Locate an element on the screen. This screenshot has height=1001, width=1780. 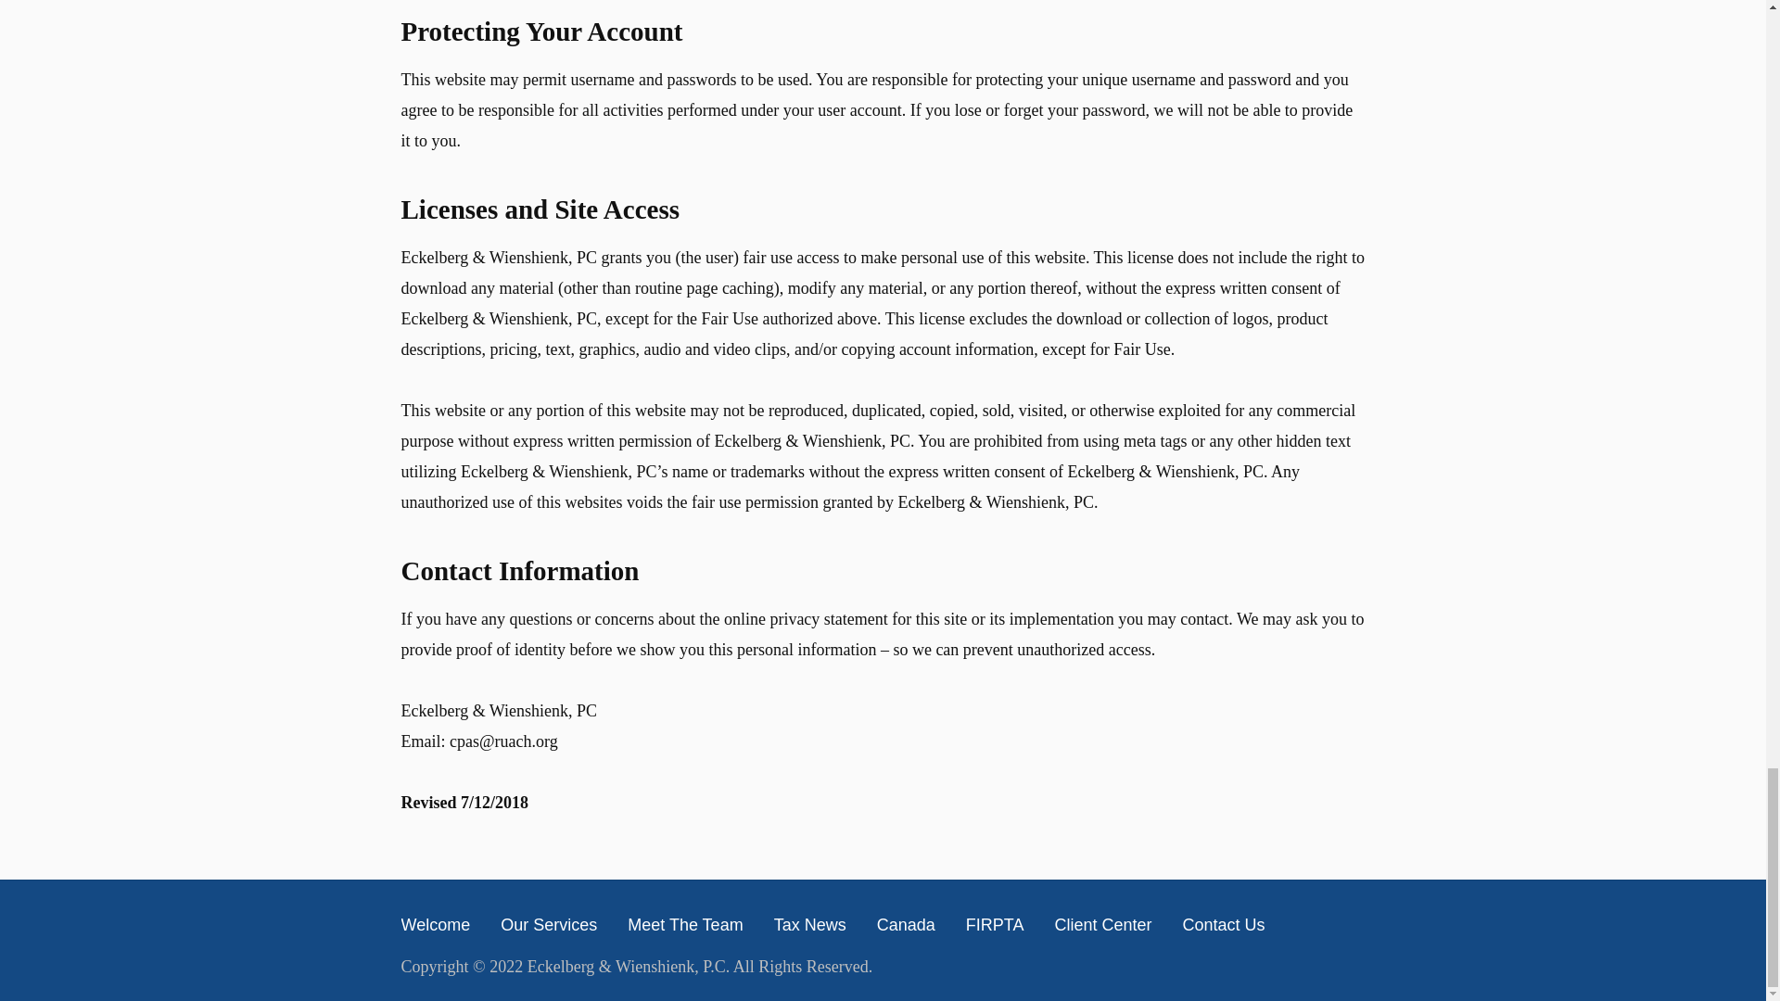
Client Center is located at coordinates (1102, 925).